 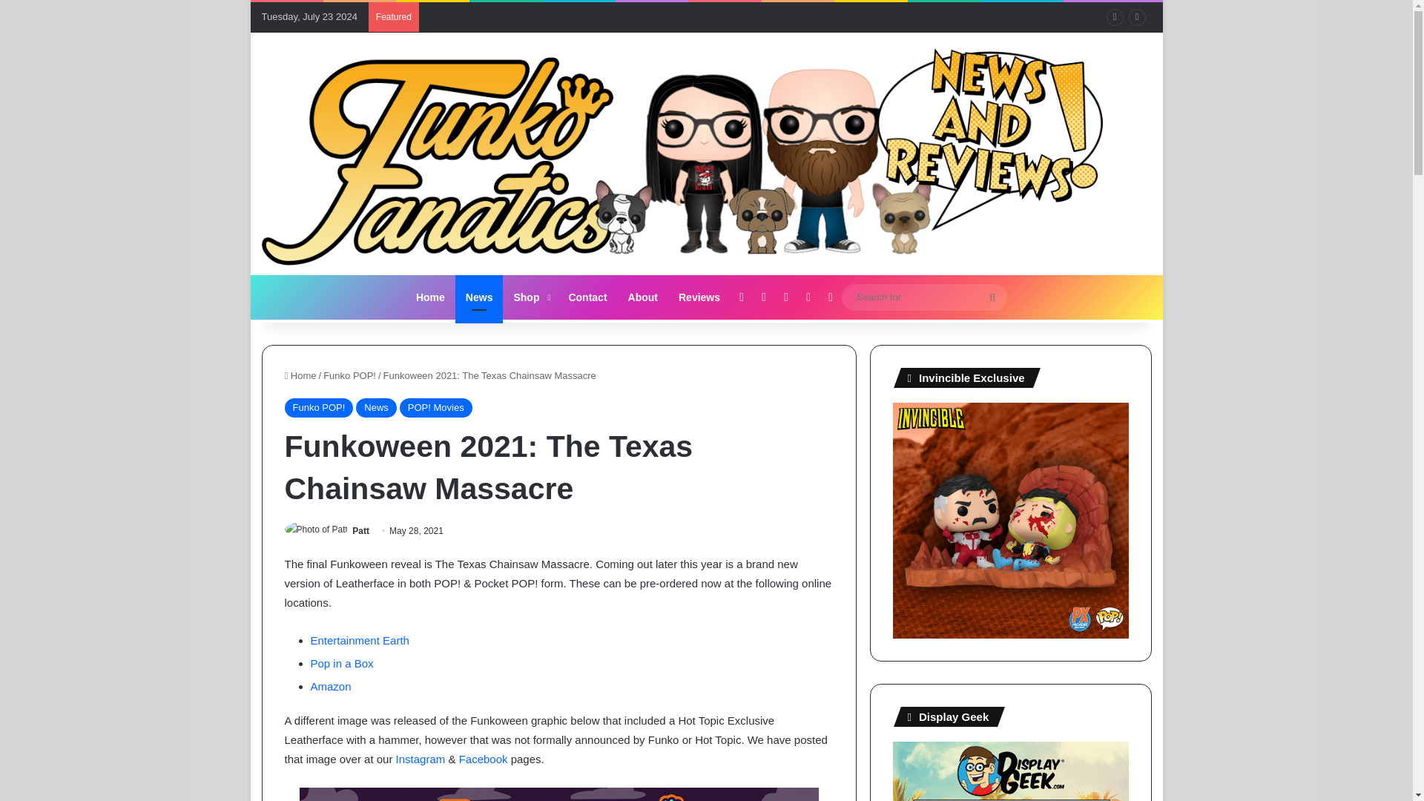 I want to click on Funko POP!, so click(x=349, y=375).